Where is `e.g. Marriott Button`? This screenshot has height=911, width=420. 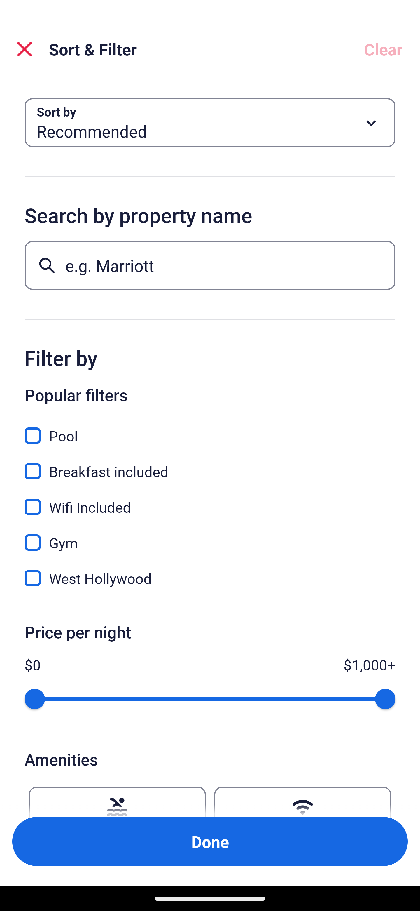 e.g. Marriott Button is located at coordinates (210, 265).